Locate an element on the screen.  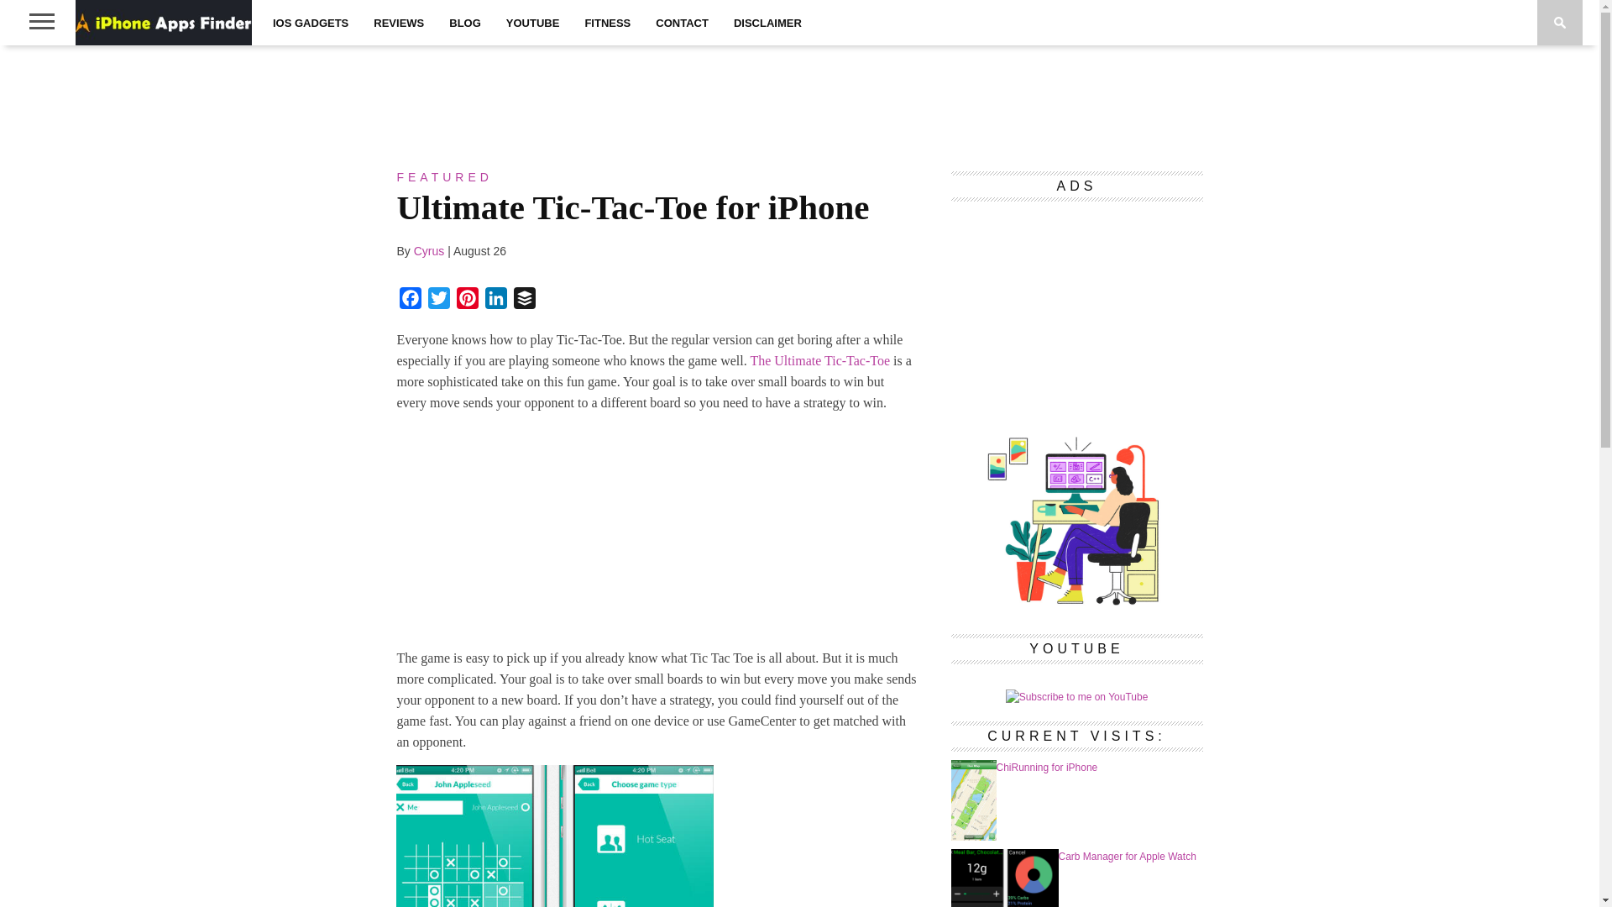
Buffer is located at coordinates (524, 301).